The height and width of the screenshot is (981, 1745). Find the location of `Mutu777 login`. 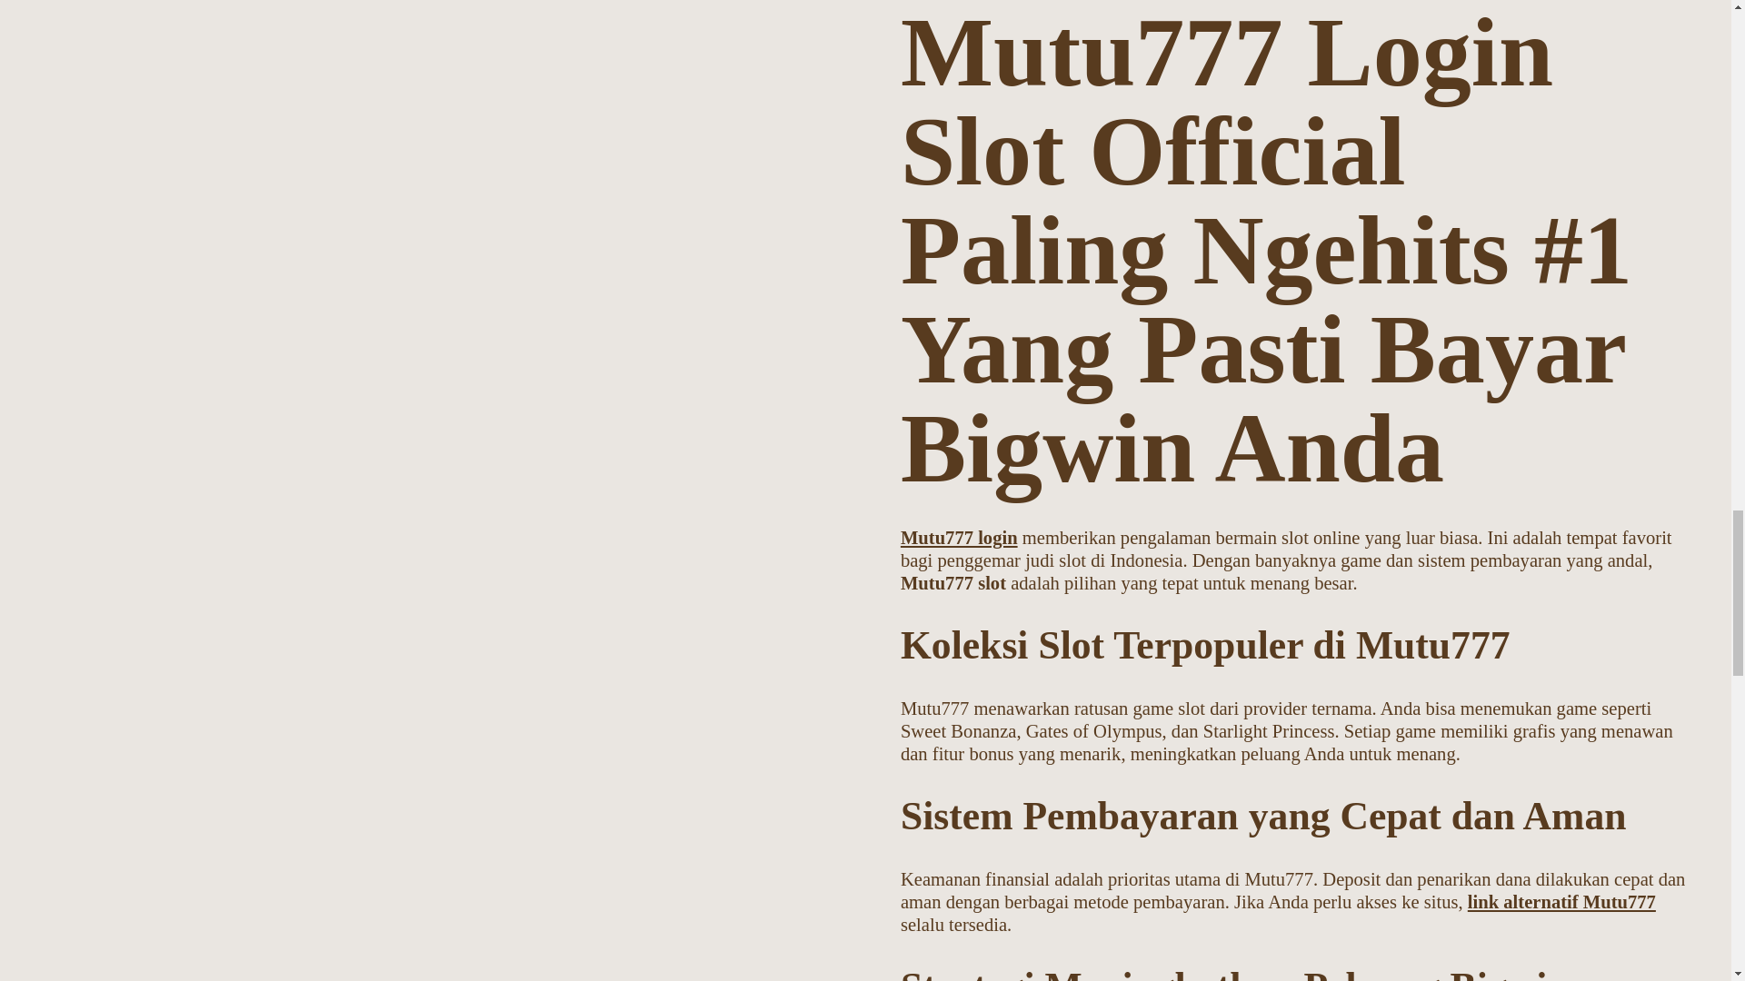

Mutu777 login is located at coordinates (958, 538).